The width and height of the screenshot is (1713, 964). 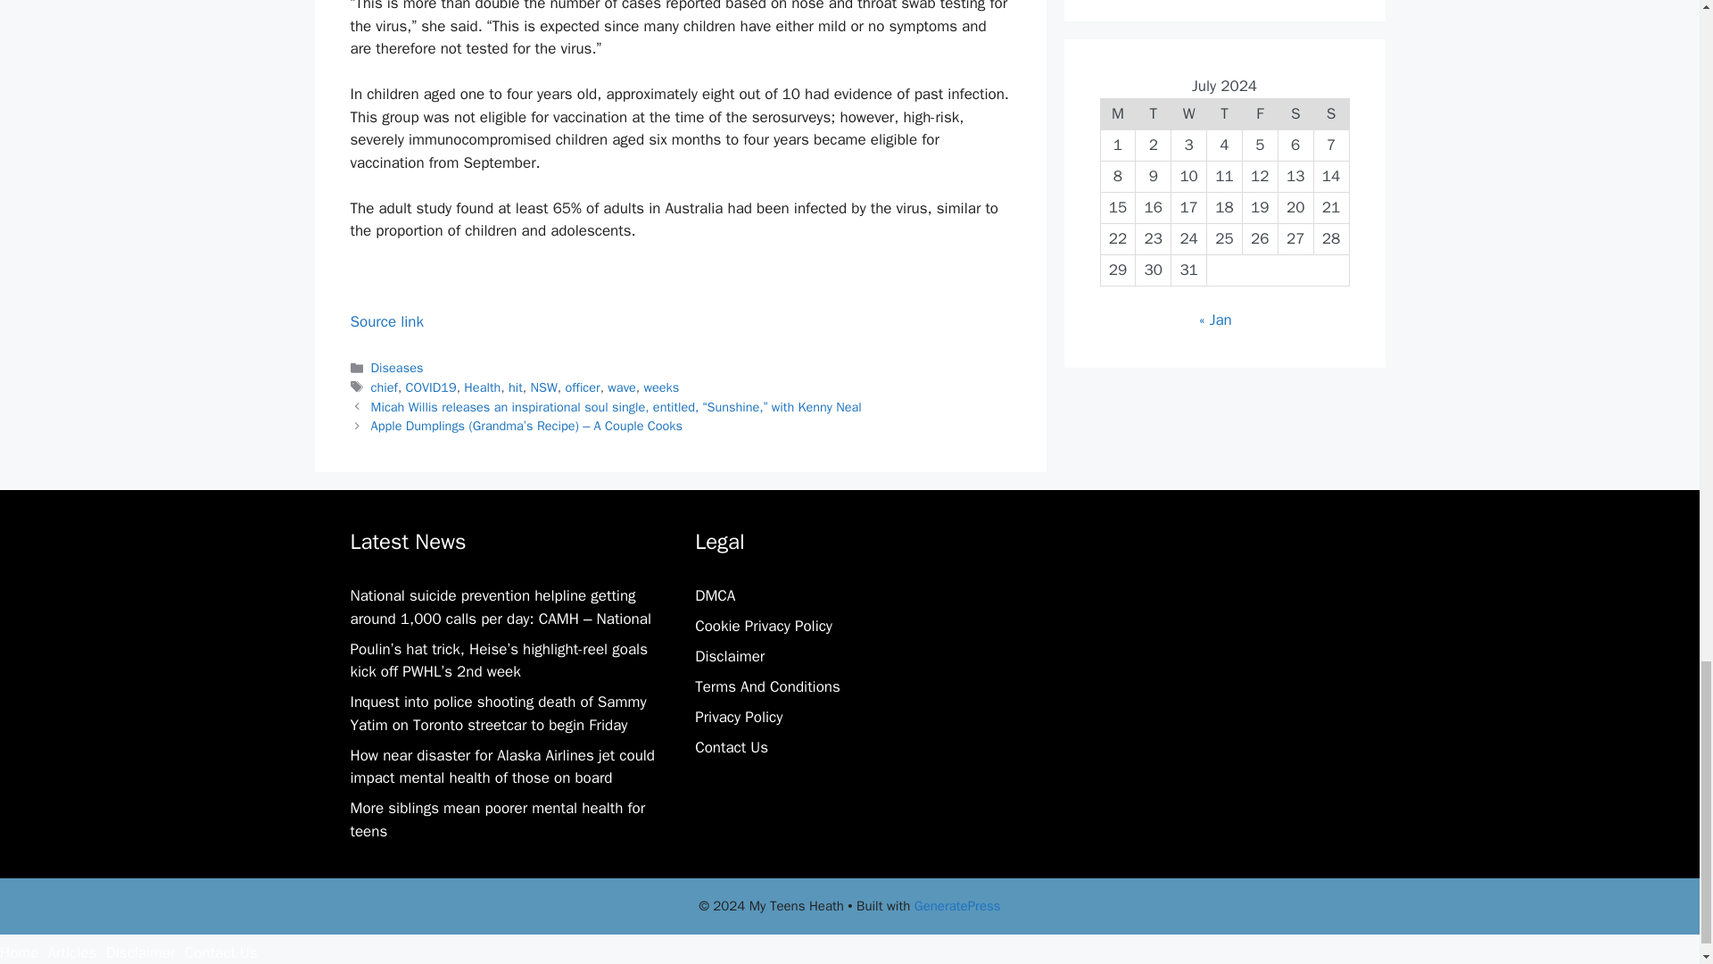 What do you see at coordinates (1295, 113) in the screenshot?
I see `Saturday` at bounding box center [1295, 113].